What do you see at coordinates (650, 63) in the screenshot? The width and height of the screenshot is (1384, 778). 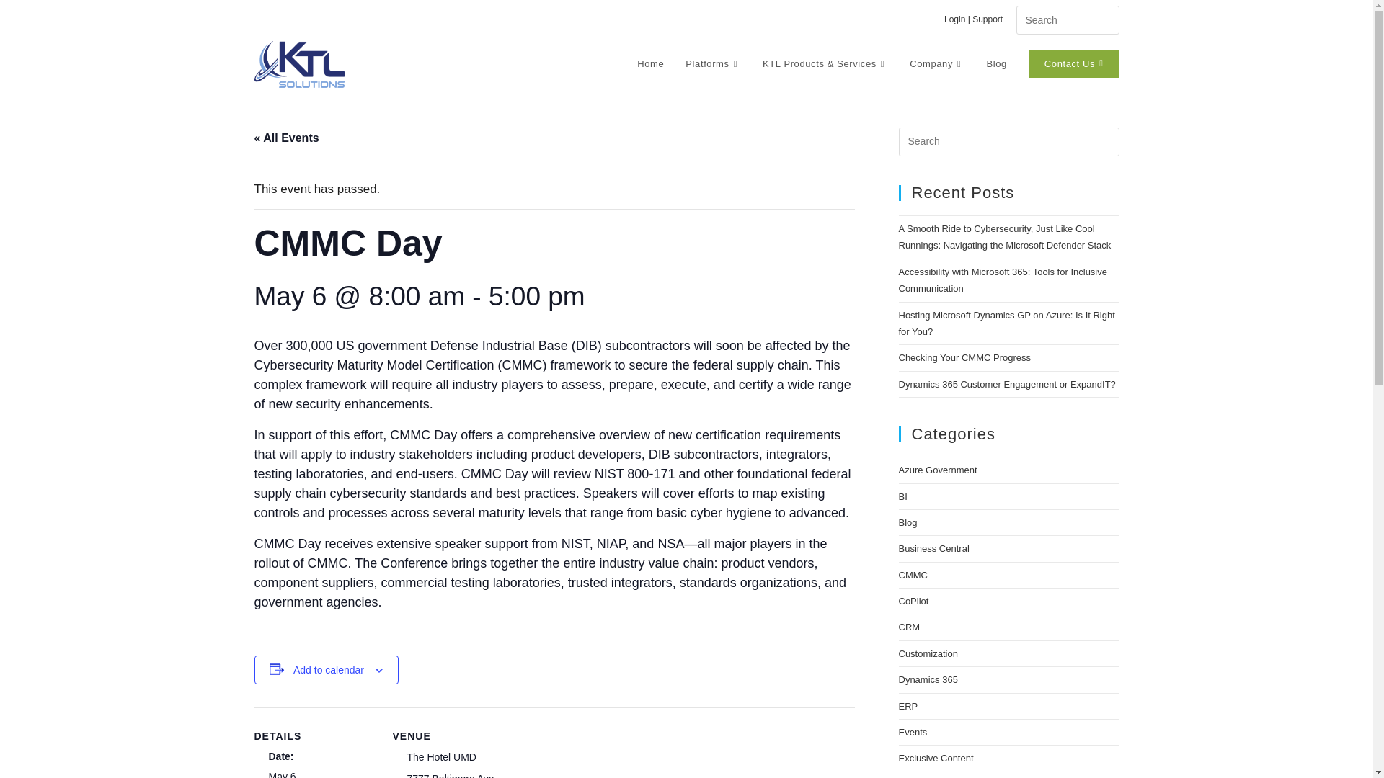 I see `Home` at bounding box center [650, 63].